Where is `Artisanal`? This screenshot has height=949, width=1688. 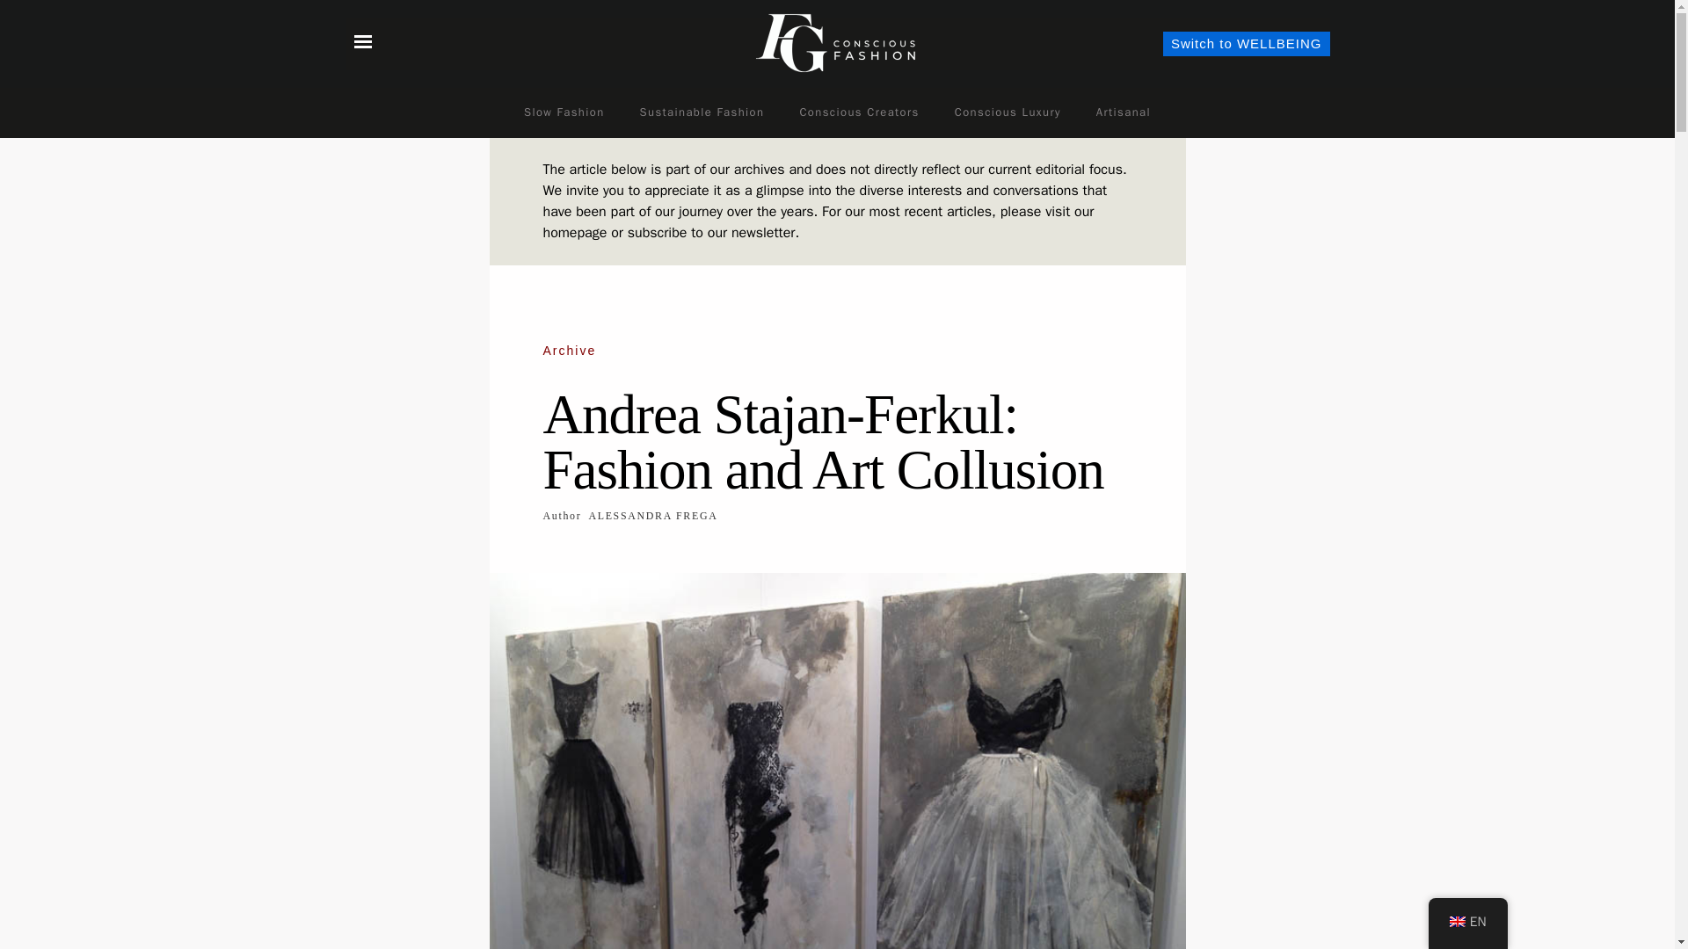 Artisanal is located at coordinates (1123, 112).